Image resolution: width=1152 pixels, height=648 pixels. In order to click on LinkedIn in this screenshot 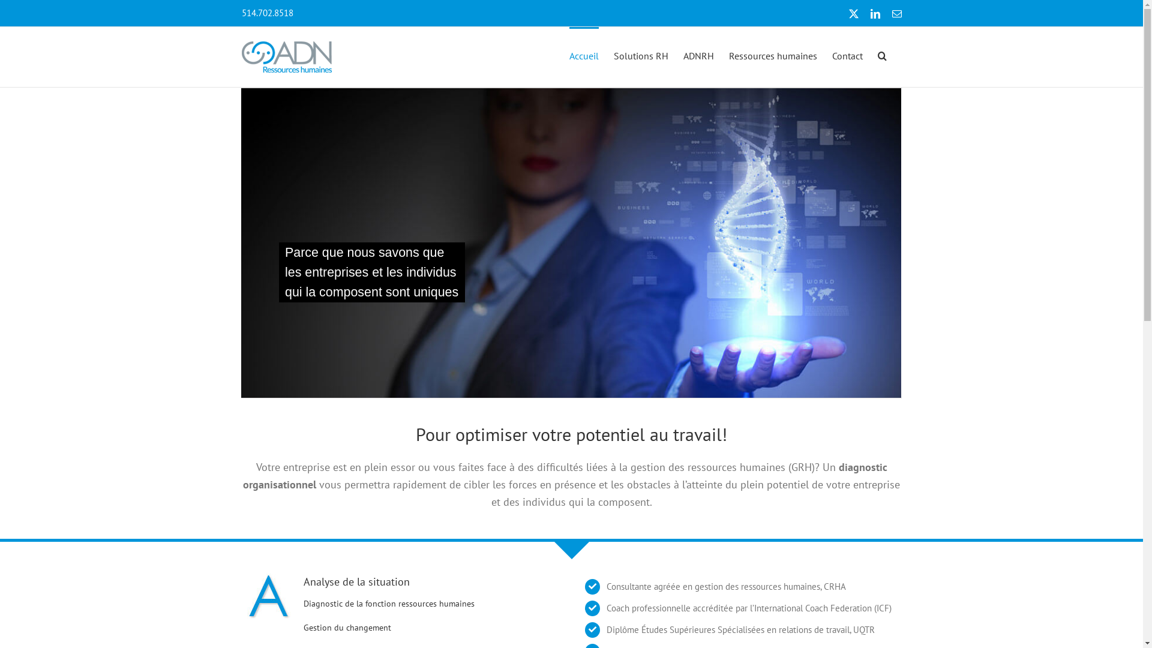, I will do `click(875, 14)`.